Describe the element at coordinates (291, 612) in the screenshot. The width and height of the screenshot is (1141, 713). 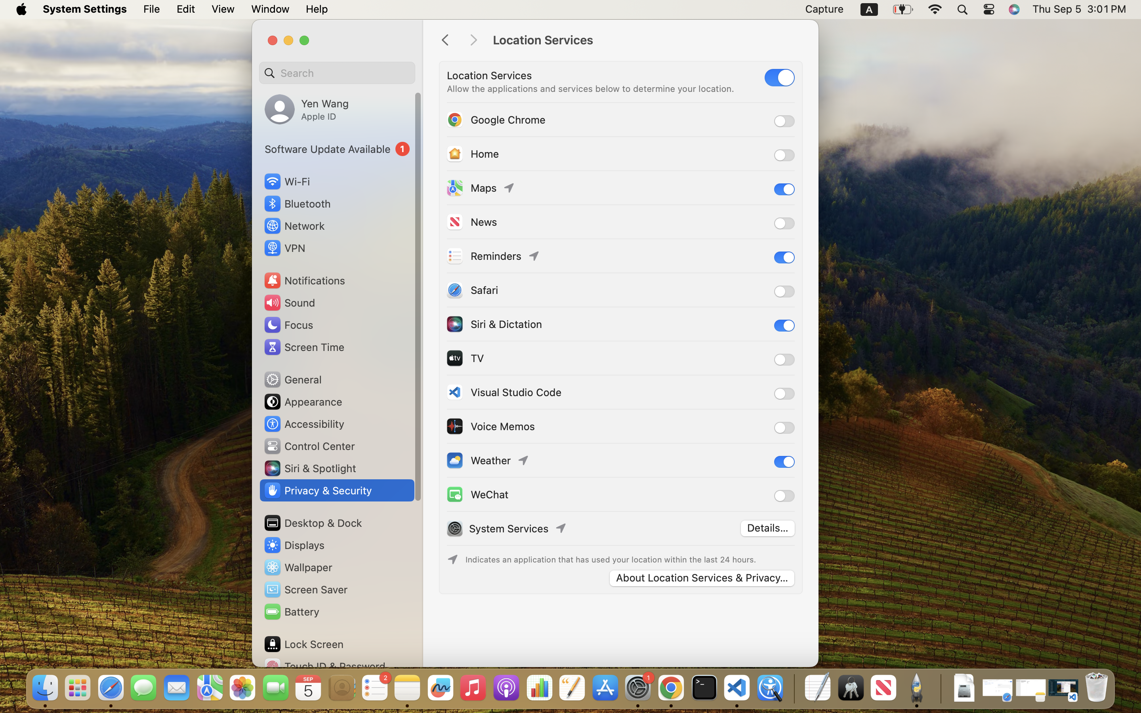
I see `Battery` at that location.